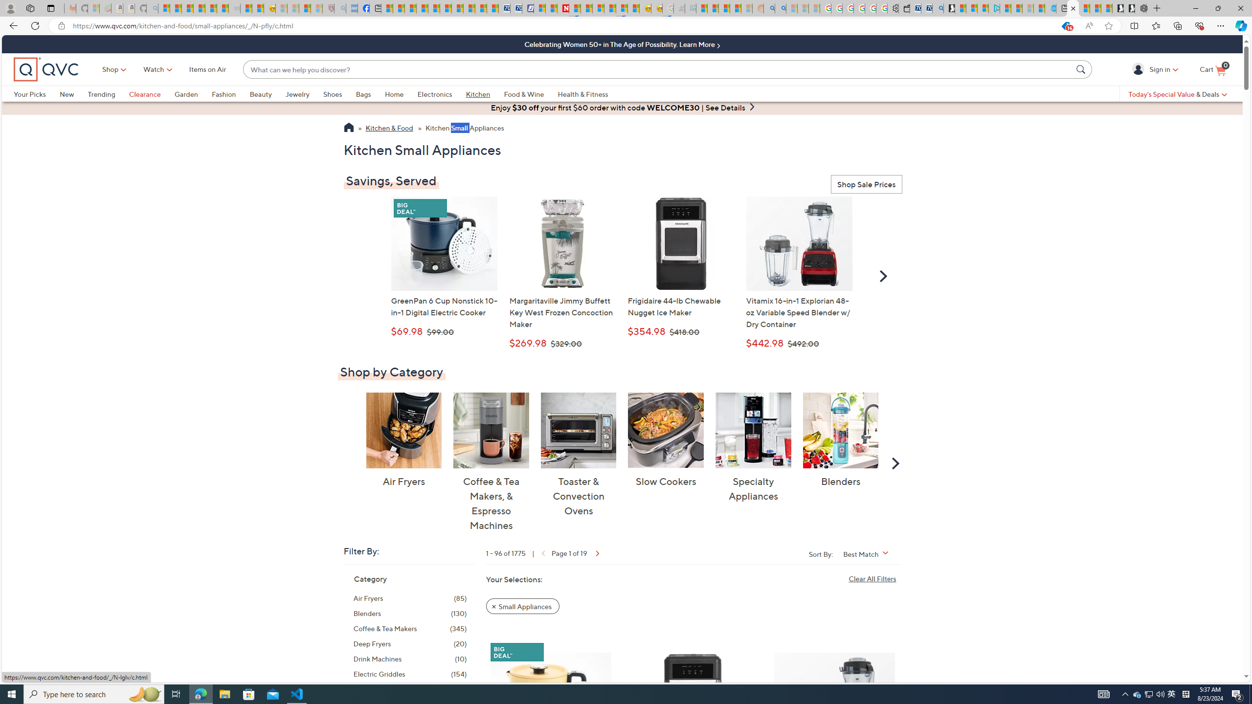  What do you see at coordinates (145, 94) in the screenshot?
I see `Clearance` at bounding box center [145, 94].